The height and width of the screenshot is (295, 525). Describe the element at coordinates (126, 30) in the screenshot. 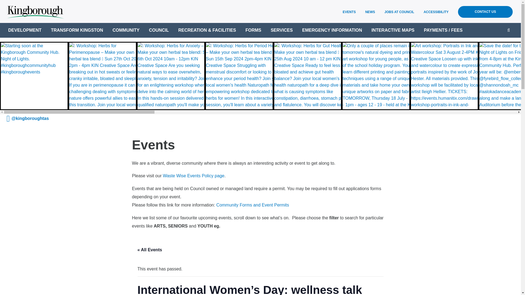

I see `COMMUNITY` at that location.